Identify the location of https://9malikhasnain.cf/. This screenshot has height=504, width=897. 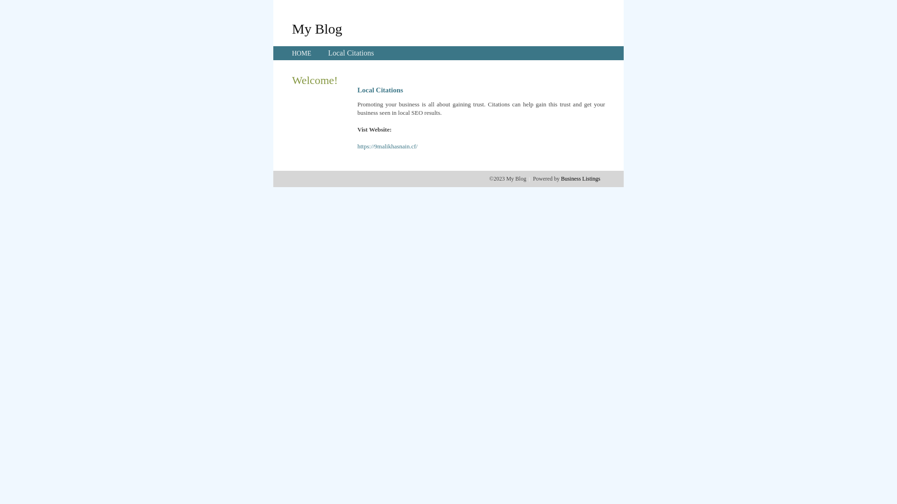
(388, 147).